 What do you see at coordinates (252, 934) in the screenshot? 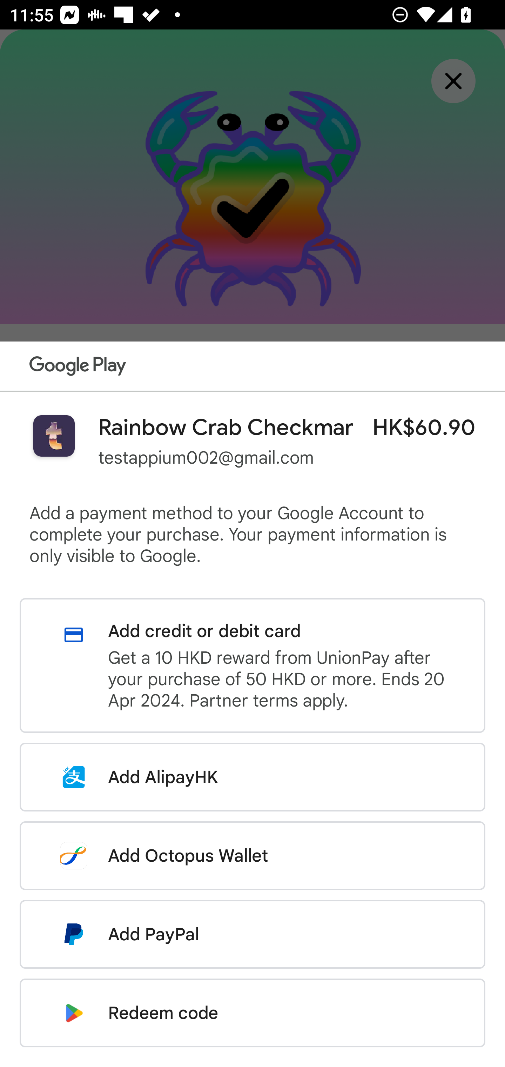
I see `Add PayPal` at bounding box center [252, 934].